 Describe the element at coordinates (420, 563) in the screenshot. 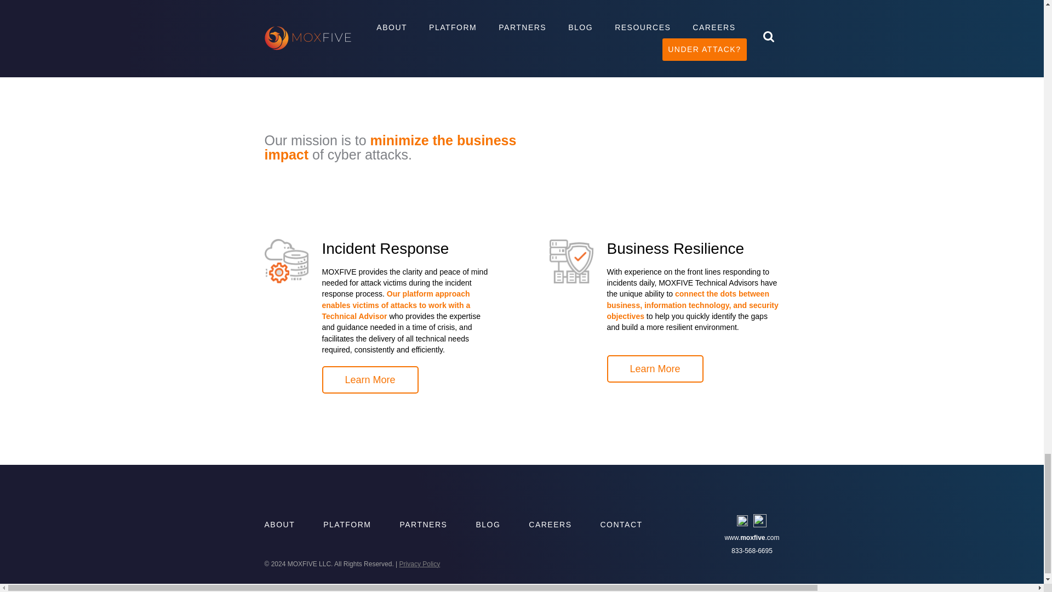

I see `Privacy Policy` at that location.